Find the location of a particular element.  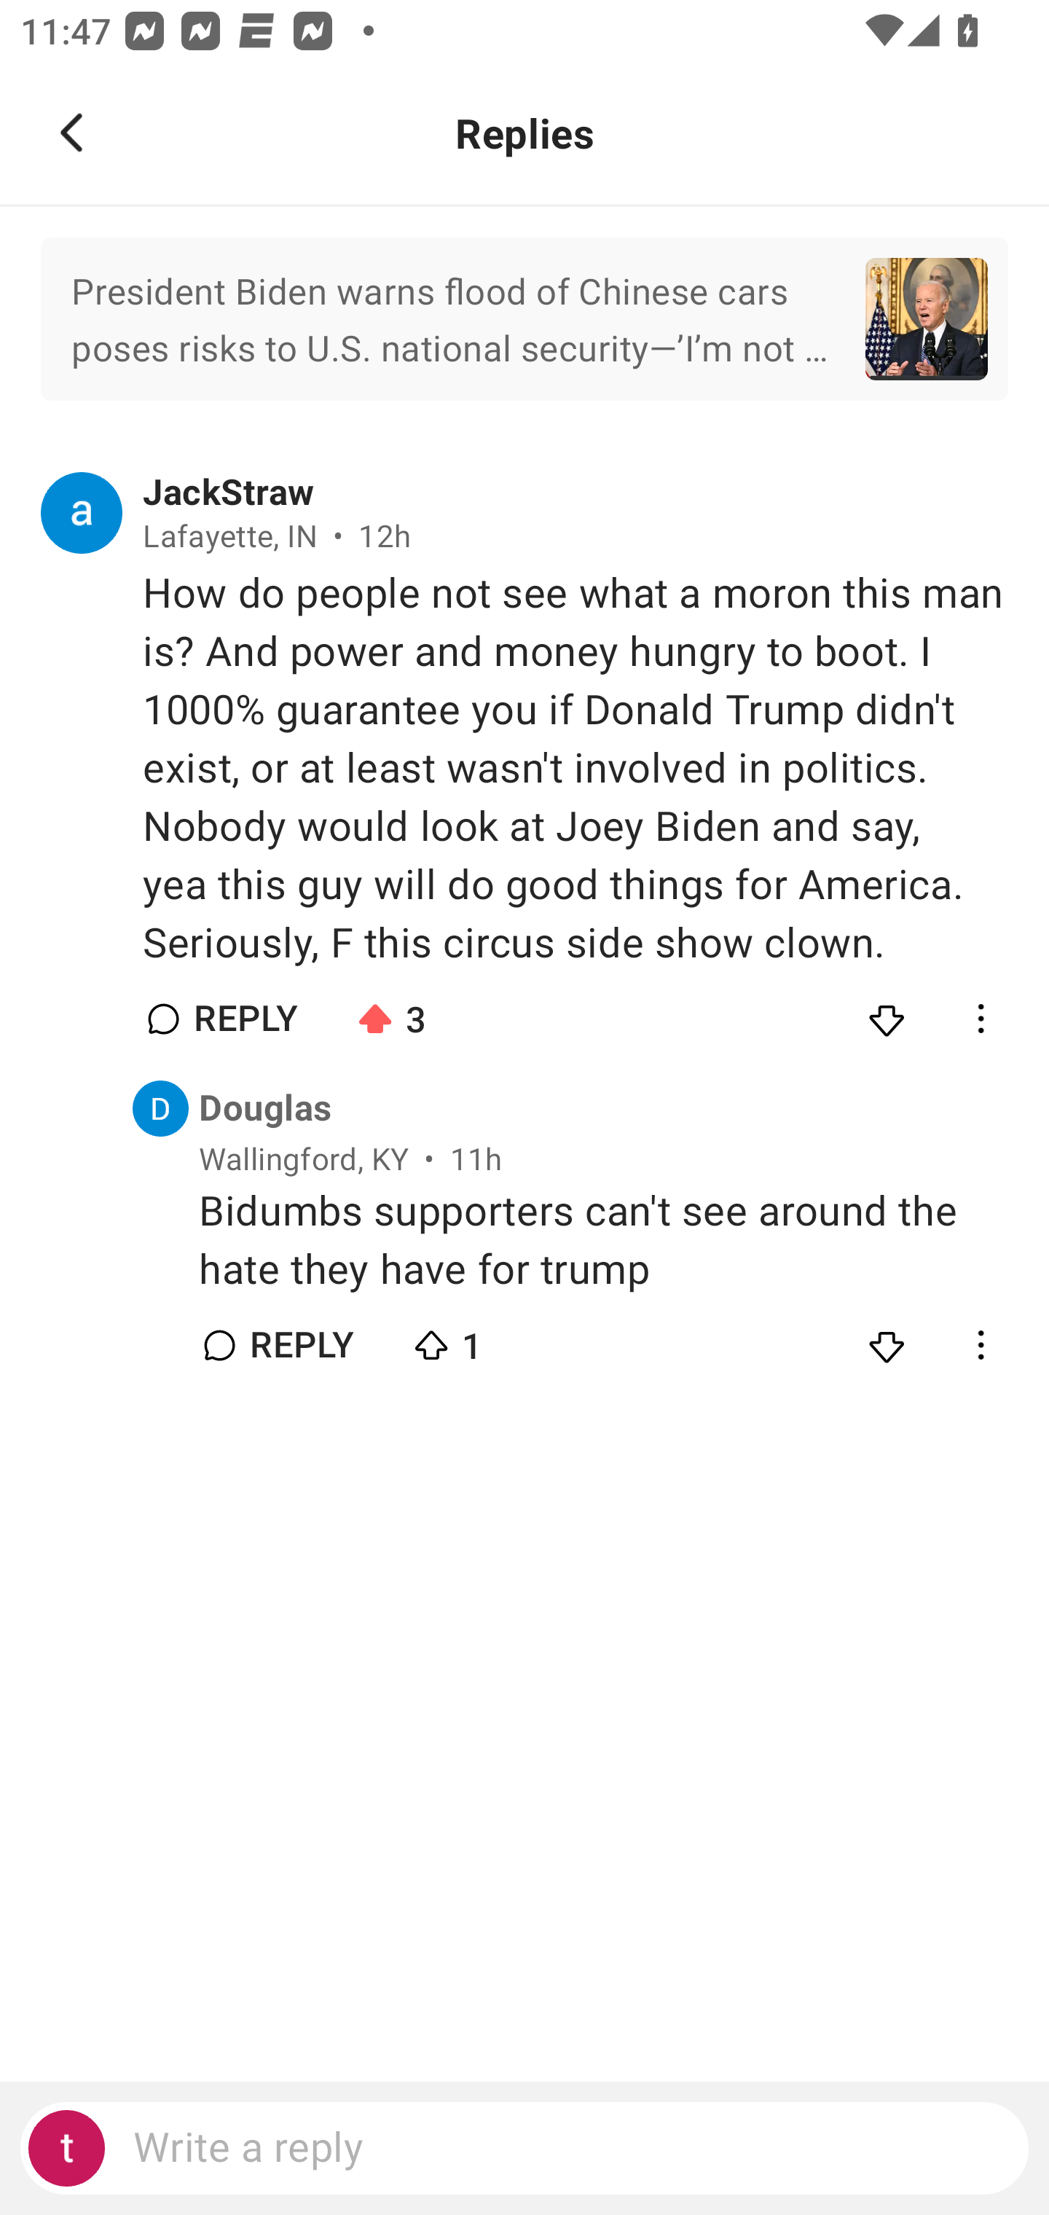

Navigate up is located at coordinates (71, 133).